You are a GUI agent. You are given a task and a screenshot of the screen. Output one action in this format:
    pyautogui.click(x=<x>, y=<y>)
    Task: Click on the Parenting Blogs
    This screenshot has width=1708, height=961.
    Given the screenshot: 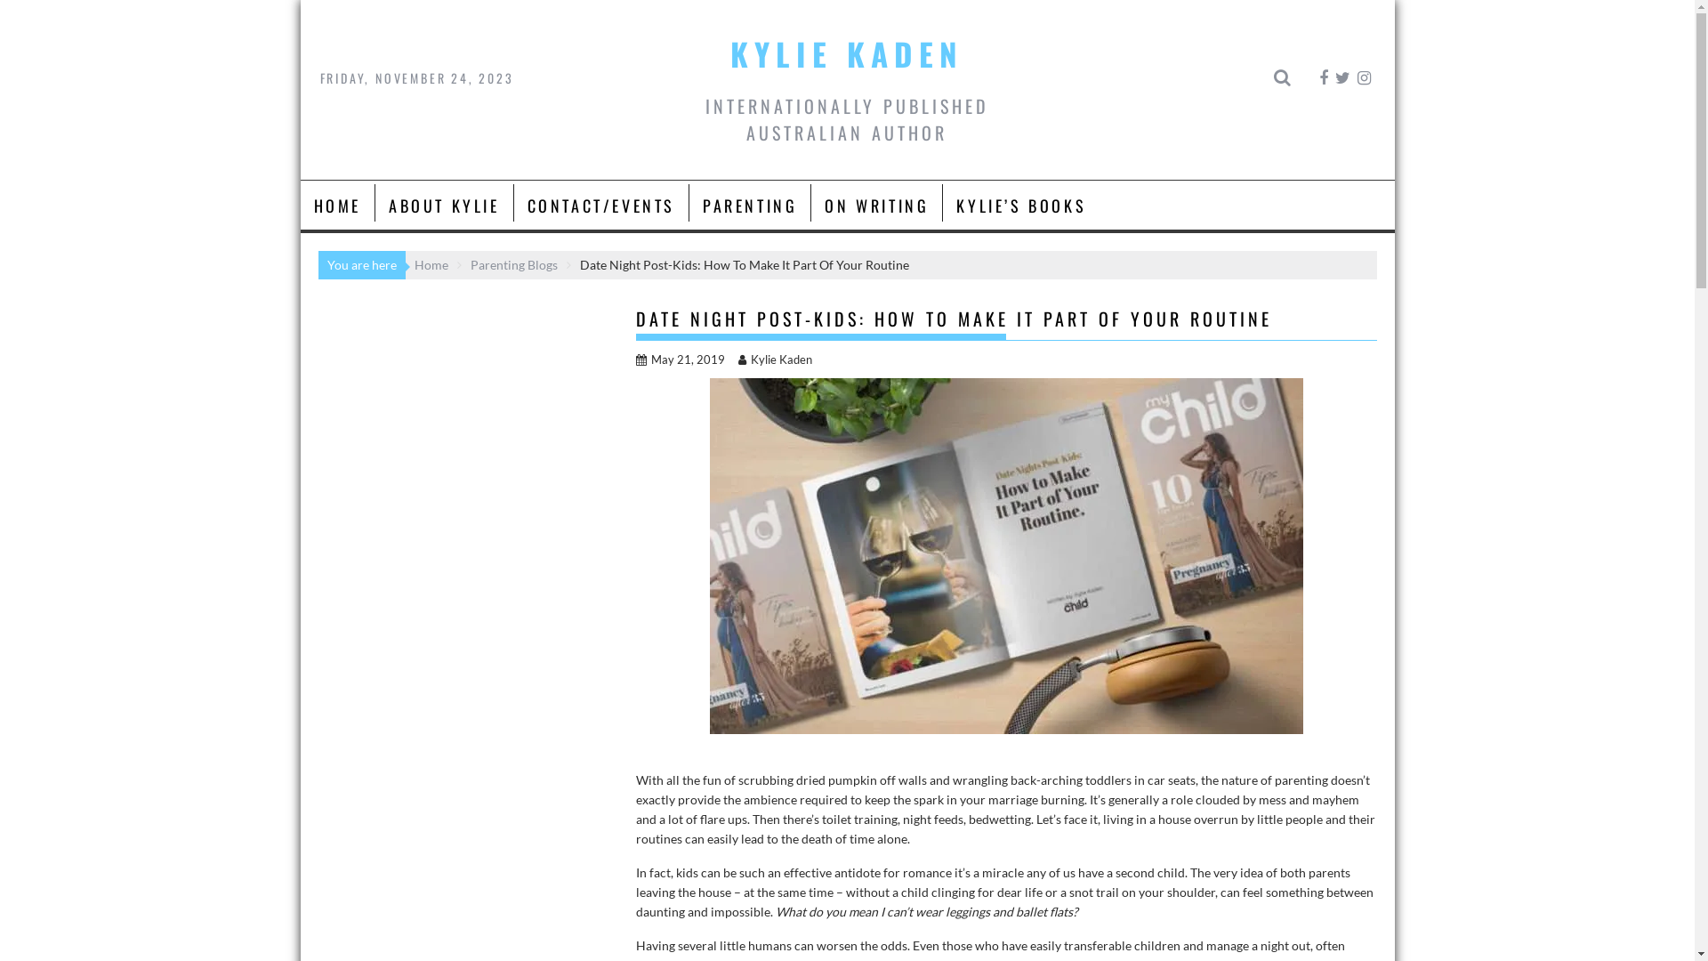 What is the action you would take?
    pyautogui.click(x=513, y=265)
    